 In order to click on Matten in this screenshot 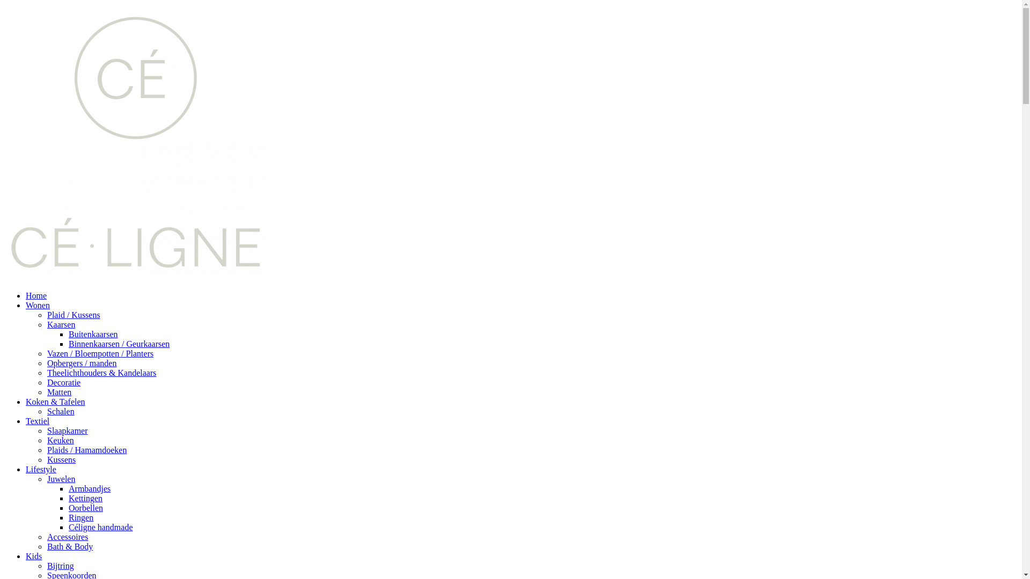, I will do `click(59, 392)`.